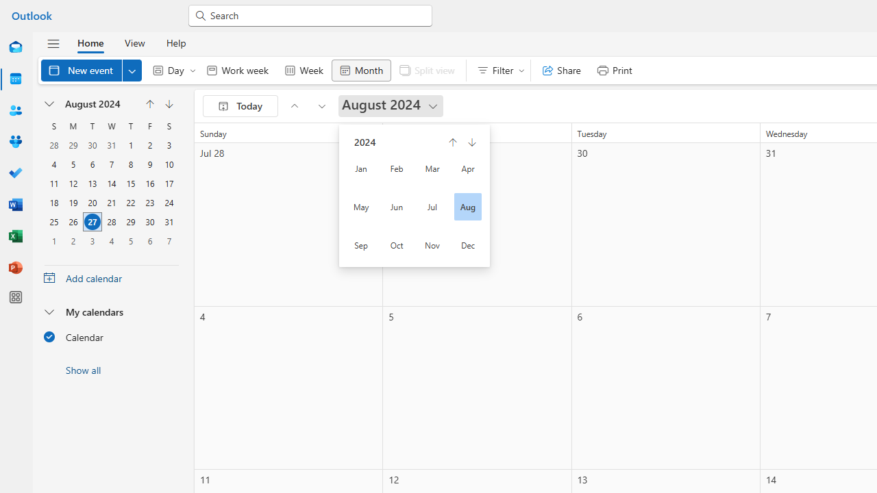 Image resolution: width=877 pixels, height=493 pixels. Describe the element at coordinates (92, 164) in the screenshot. I see `6, August, 2024` at that location.